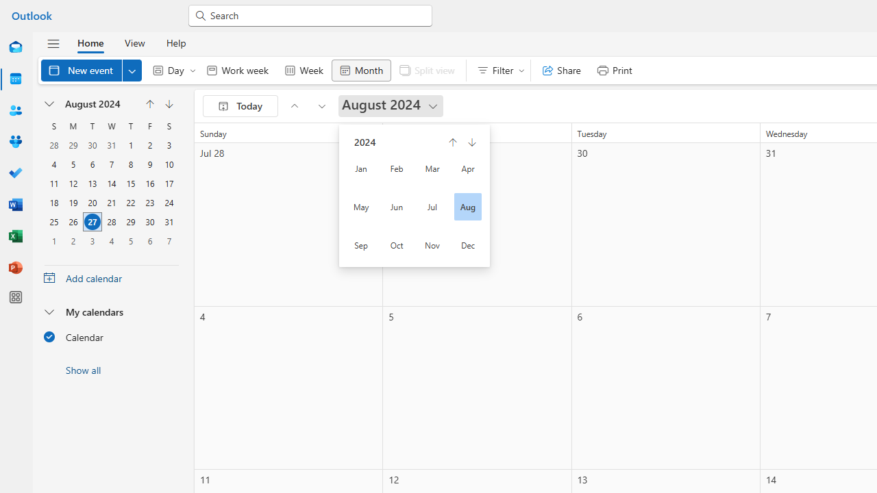 Image resolution: width=877 pixels, height=493 pixels. Describe the element at coordinates (92, 164) in the screenshot. I see `6, August, 2024` at that location.